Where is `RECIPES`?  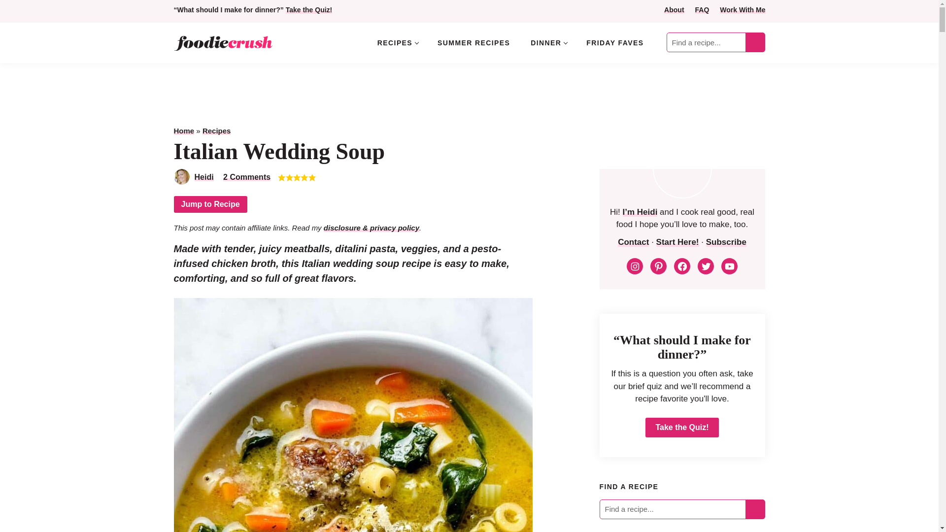
RECIPES is located at coordinates (397, 42).